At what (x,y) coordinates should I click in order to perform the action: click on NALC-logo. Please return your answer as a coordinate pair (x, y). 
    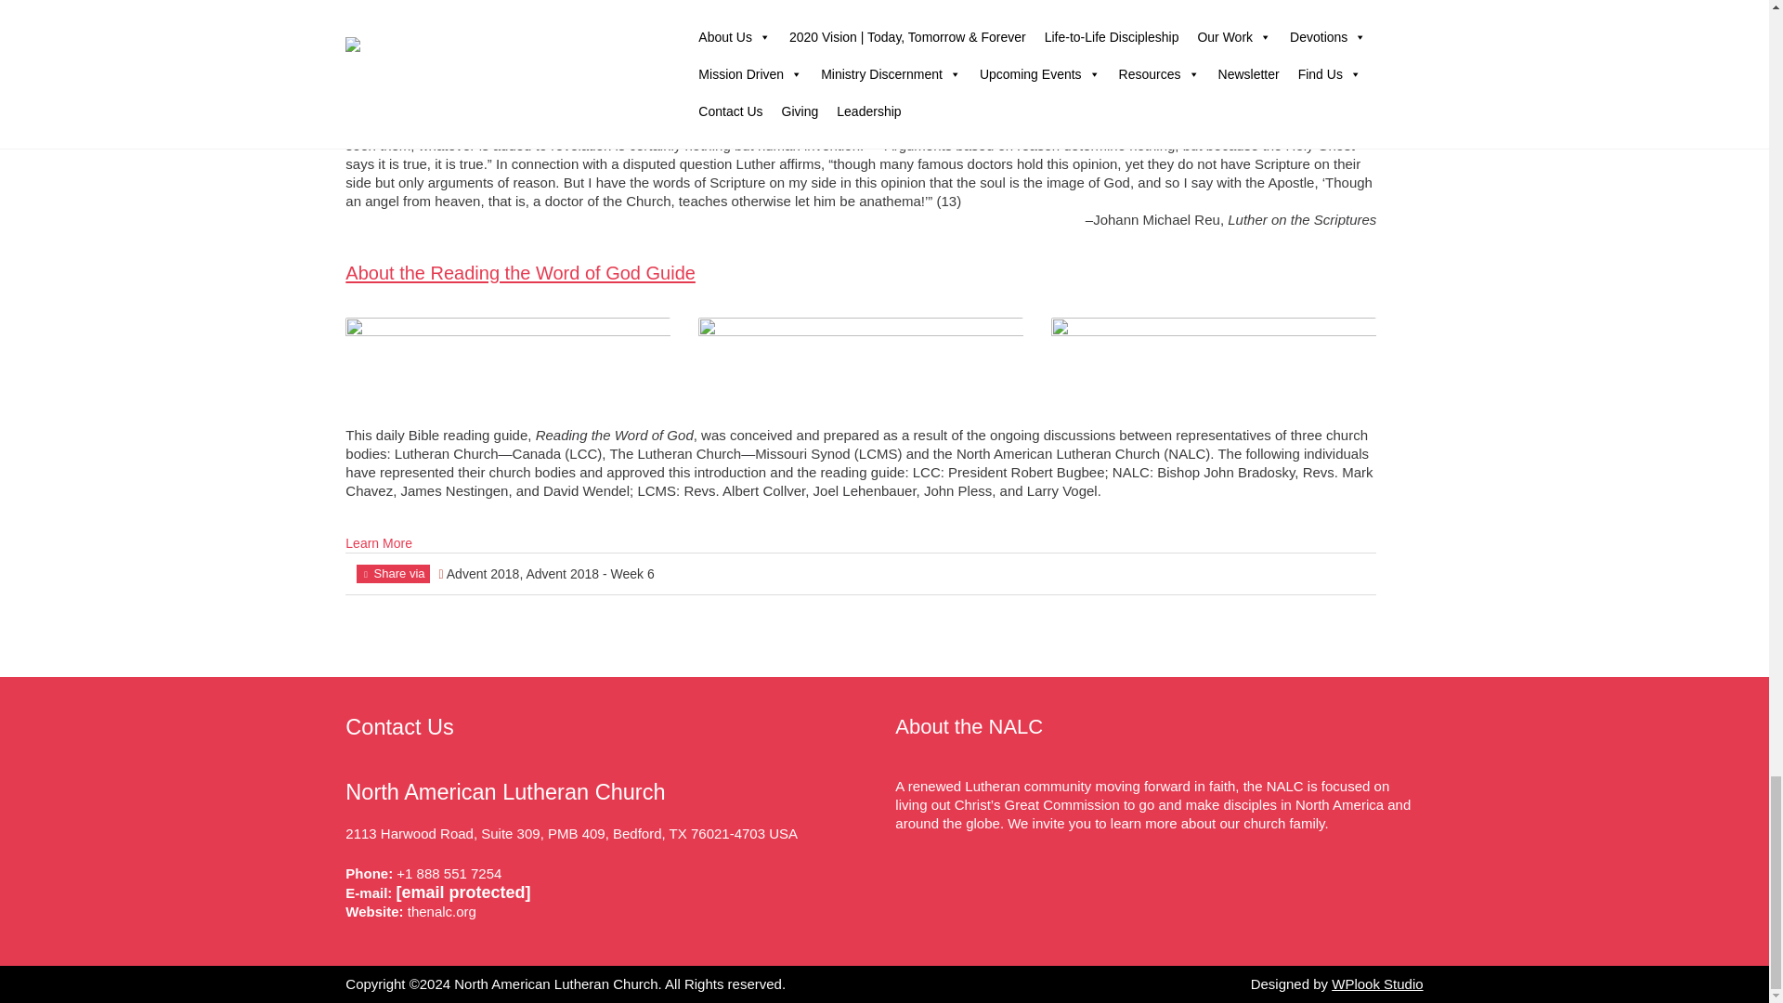
    Looking at the image, I should click on (507, 362).